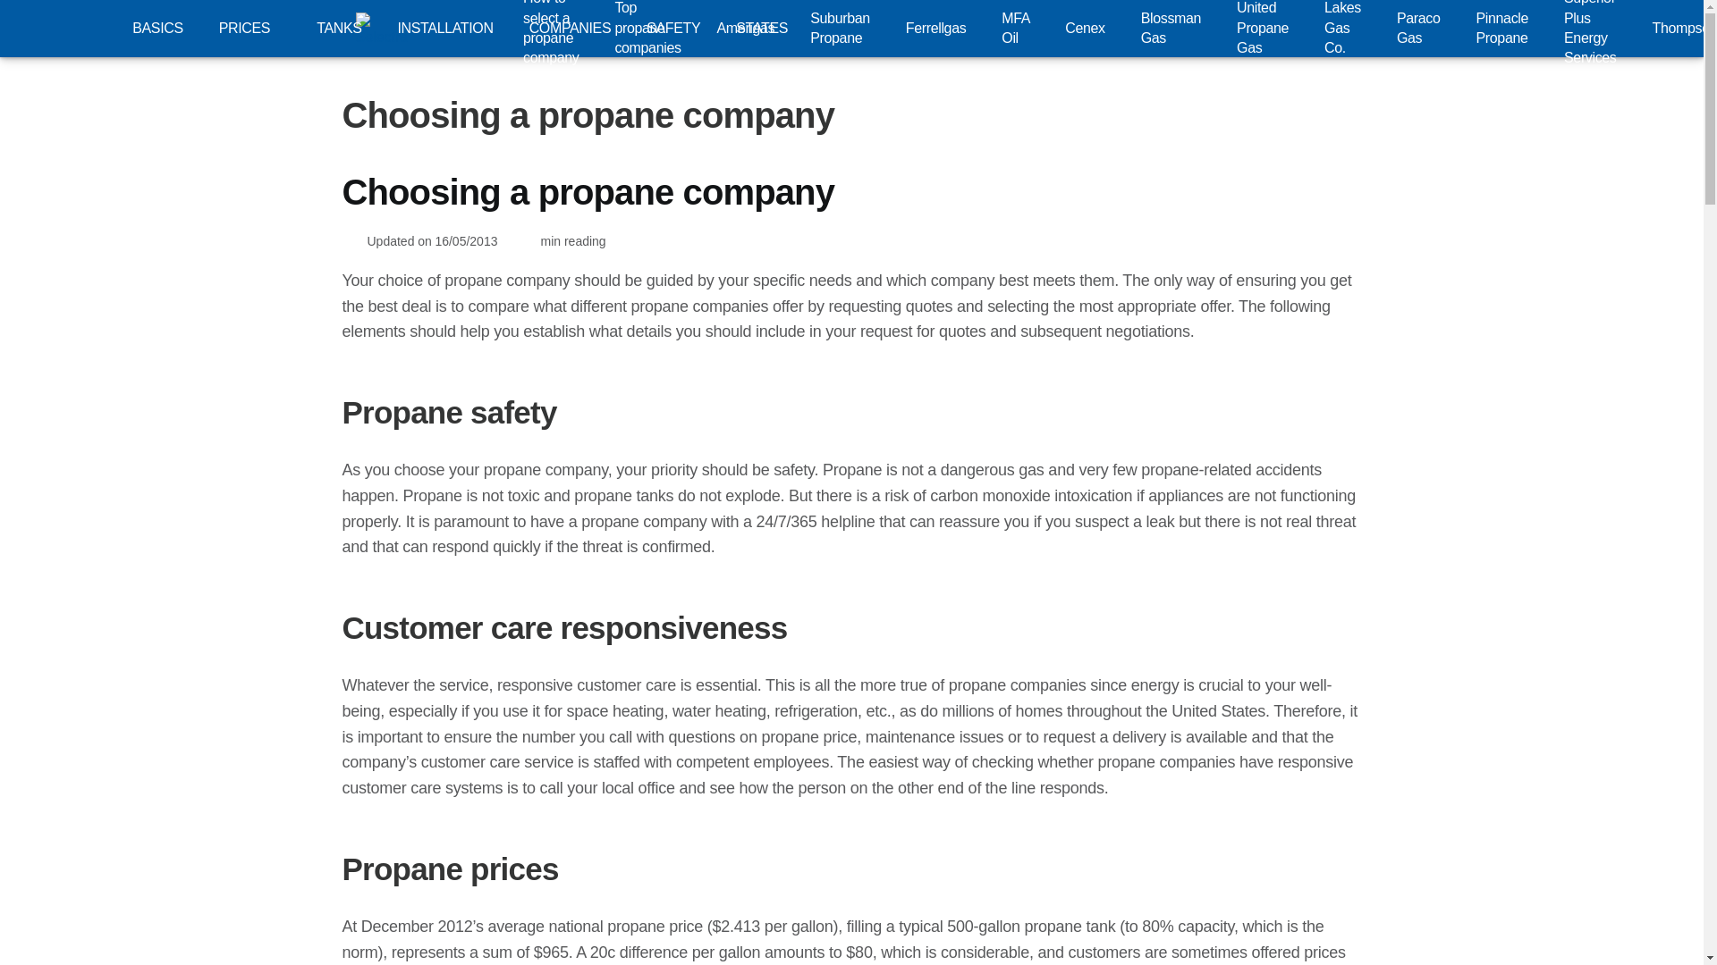 The image size is (1717, 965). What do you see at coordinates (1084, 28) in the screenshot?
I see `Cenex` at bounding box center [1084, 28].